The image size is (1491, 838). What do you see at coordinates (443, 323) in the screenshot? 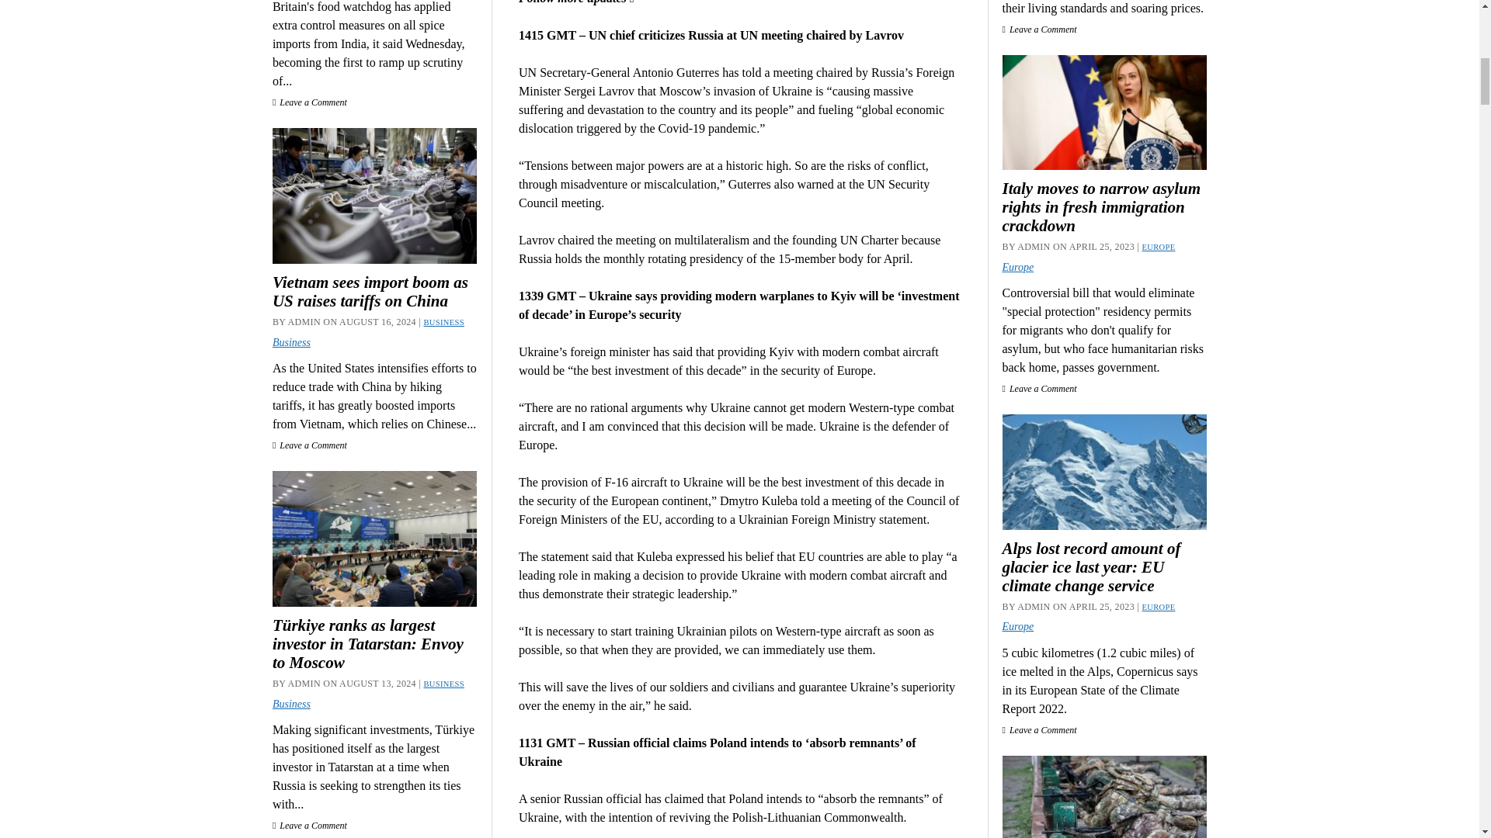
I see `View all posts in Business` at bounding box center [443, 323].